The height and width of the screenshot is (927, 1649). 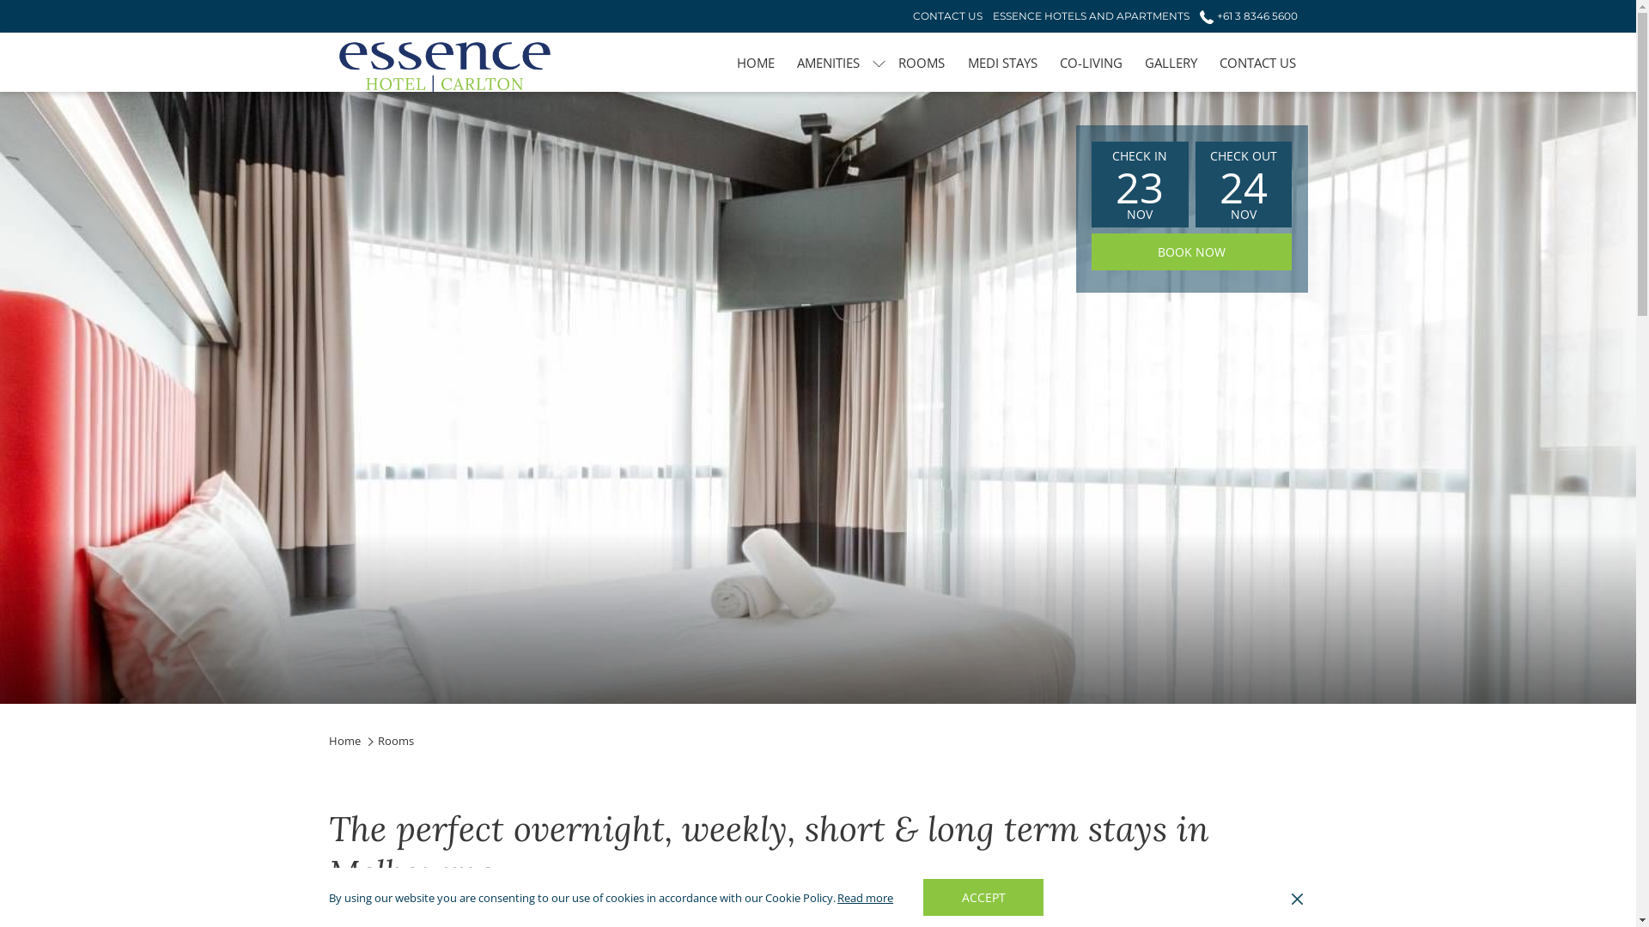 What do you see at coordinates (865, 898) in the screenshot?
I see `Read more` at bounding box center [865, 898].